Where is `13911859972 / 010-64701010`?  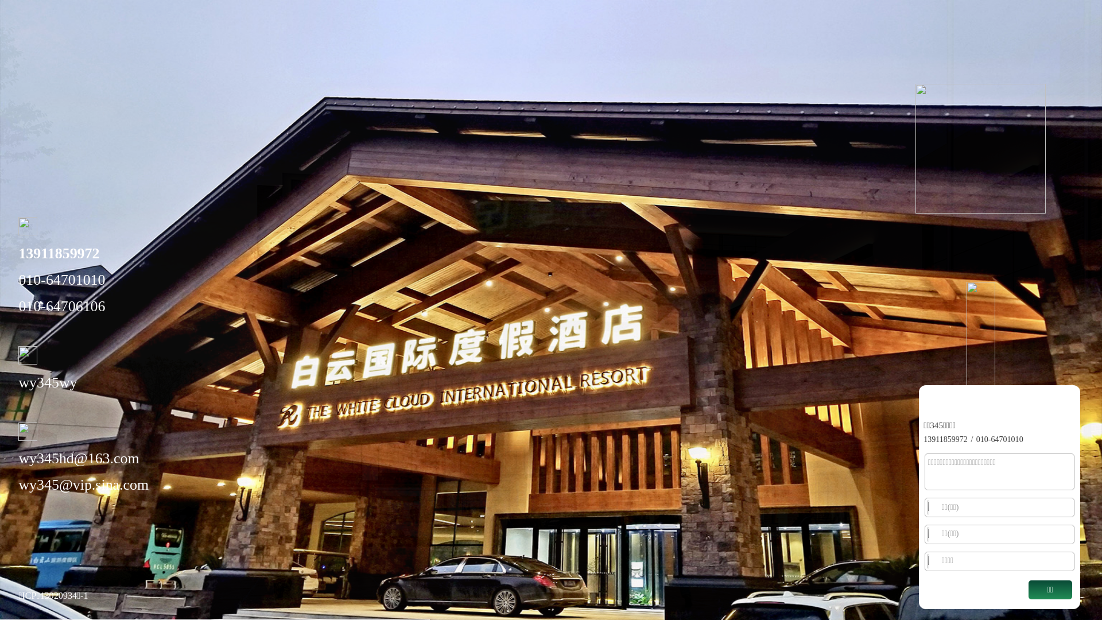
13911859972 / 010-64701010 is located at coordinates (973, 439).